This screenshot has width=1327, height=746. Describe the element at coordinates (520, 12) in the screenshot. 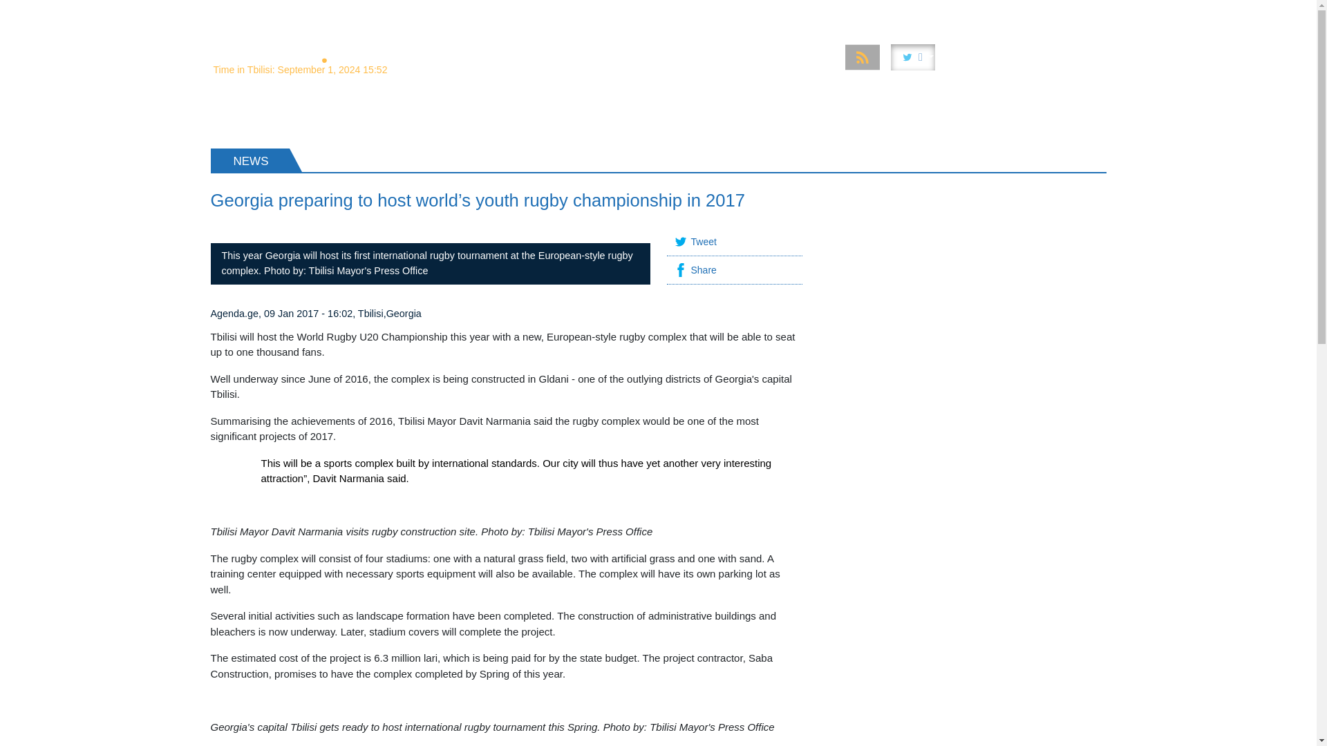

I see `Analysis` at that location.